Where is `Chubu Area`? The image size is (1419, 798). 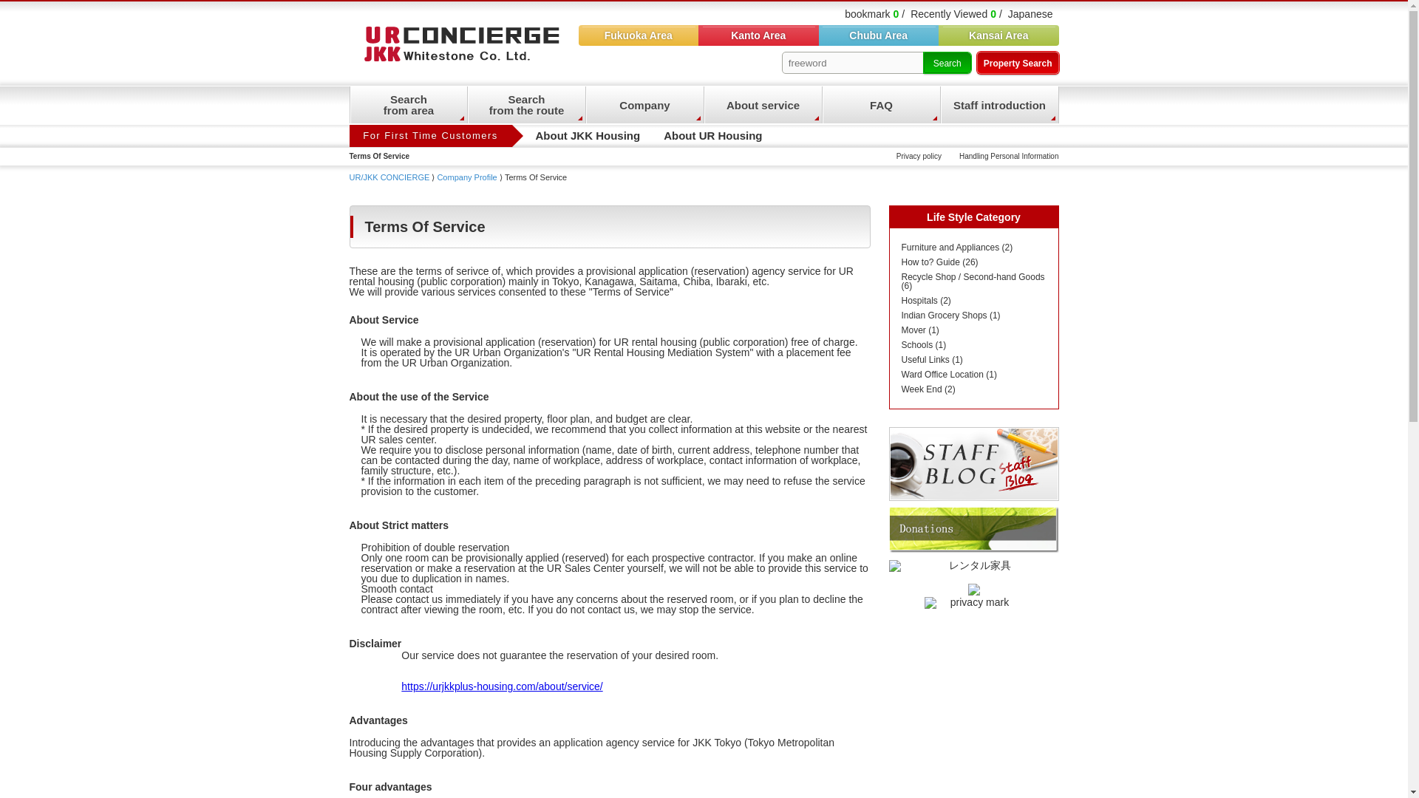
Chubu Area is located at coordinates (879, 35).